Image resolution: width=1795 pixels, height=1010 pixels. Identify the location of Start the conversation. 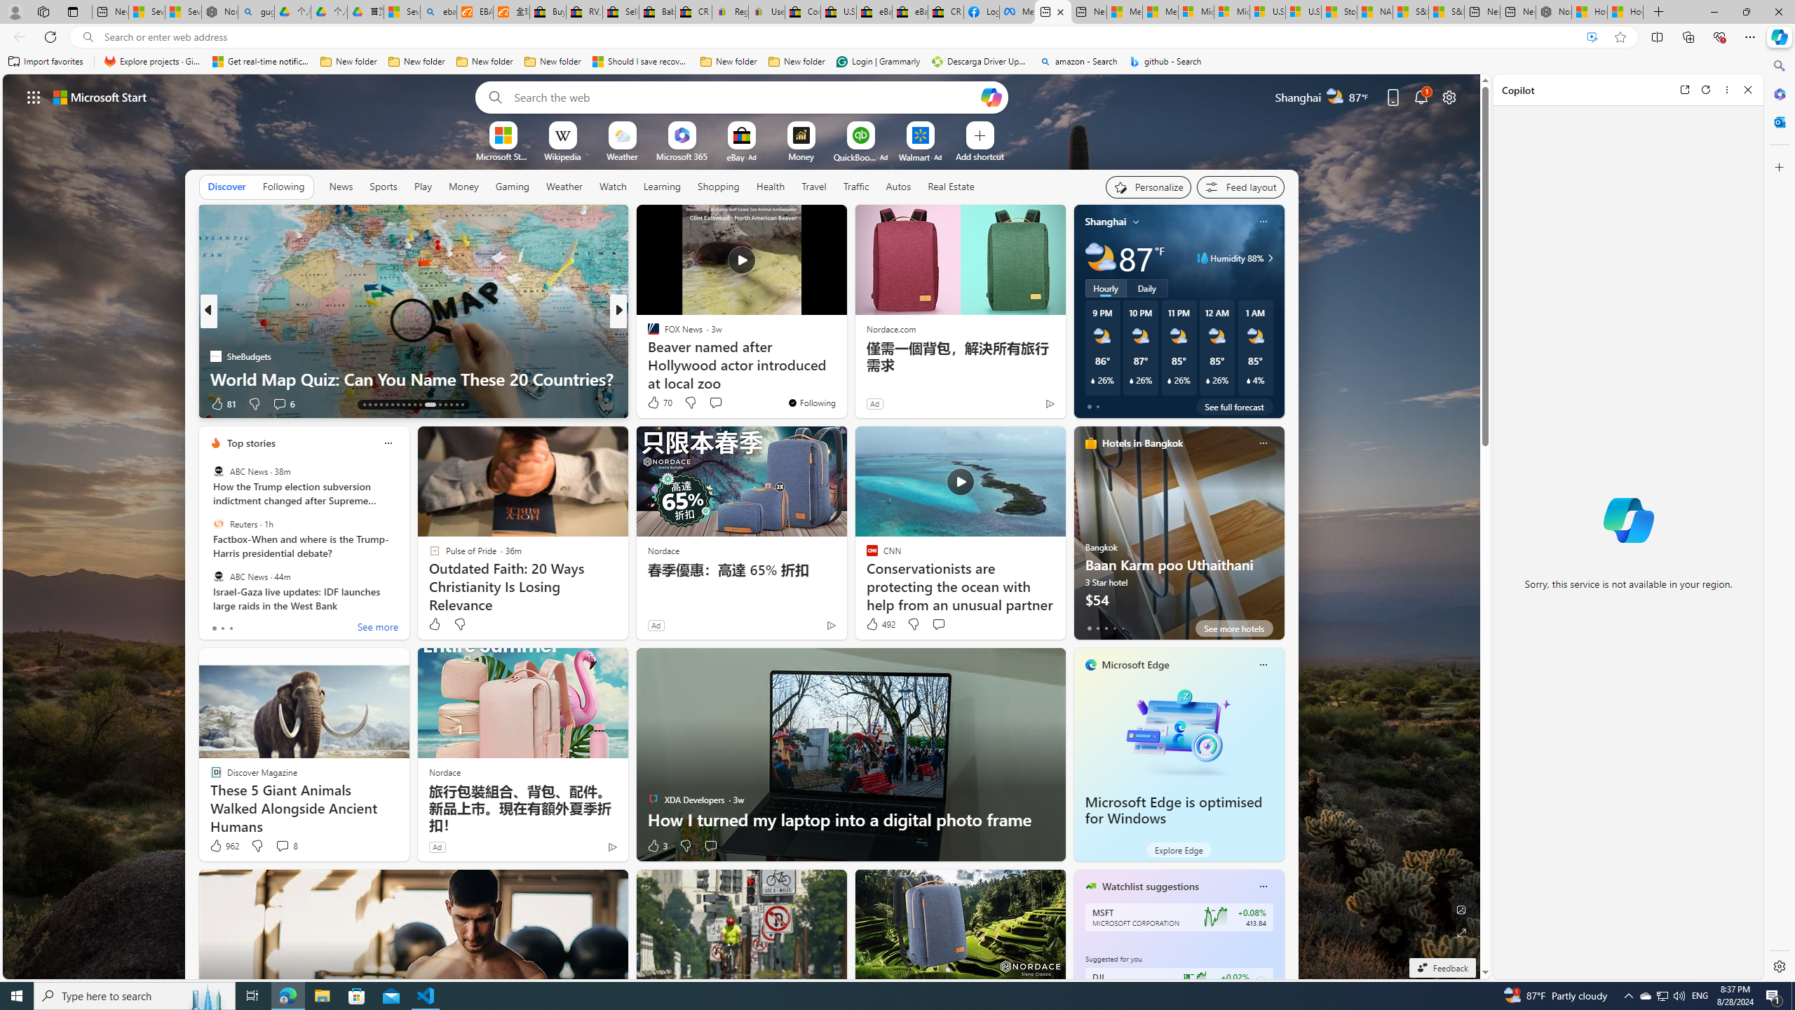
(711, 846).